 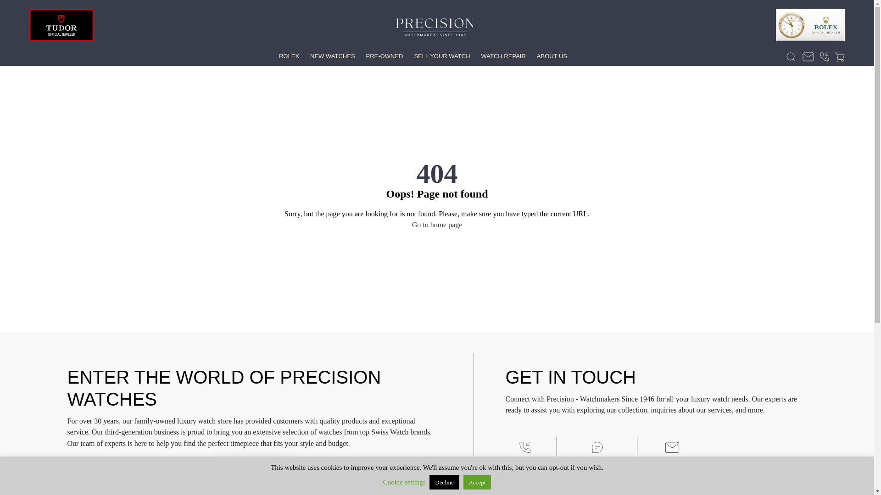 I want to click on Subscribe, so click(x=256, y=477).